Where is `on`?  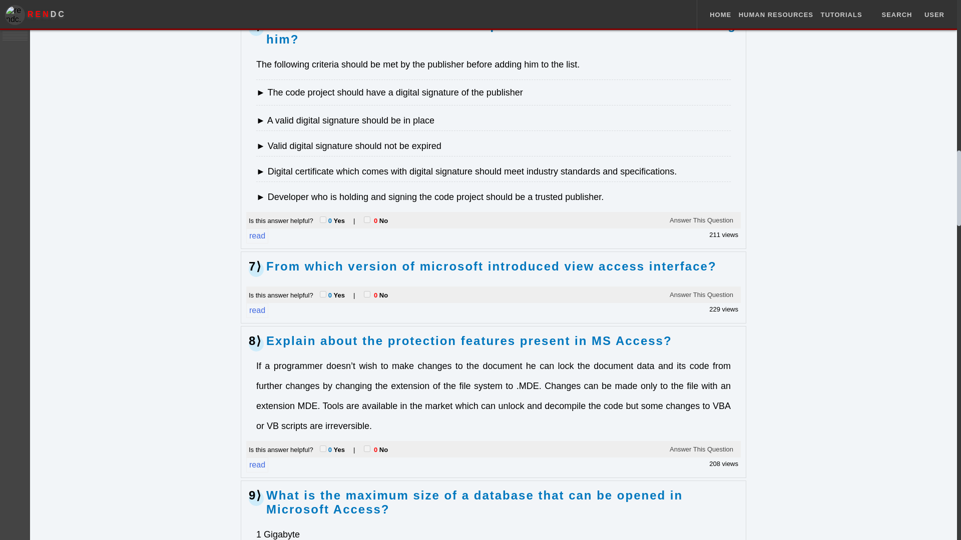 on is located at coordinates (367, 294).